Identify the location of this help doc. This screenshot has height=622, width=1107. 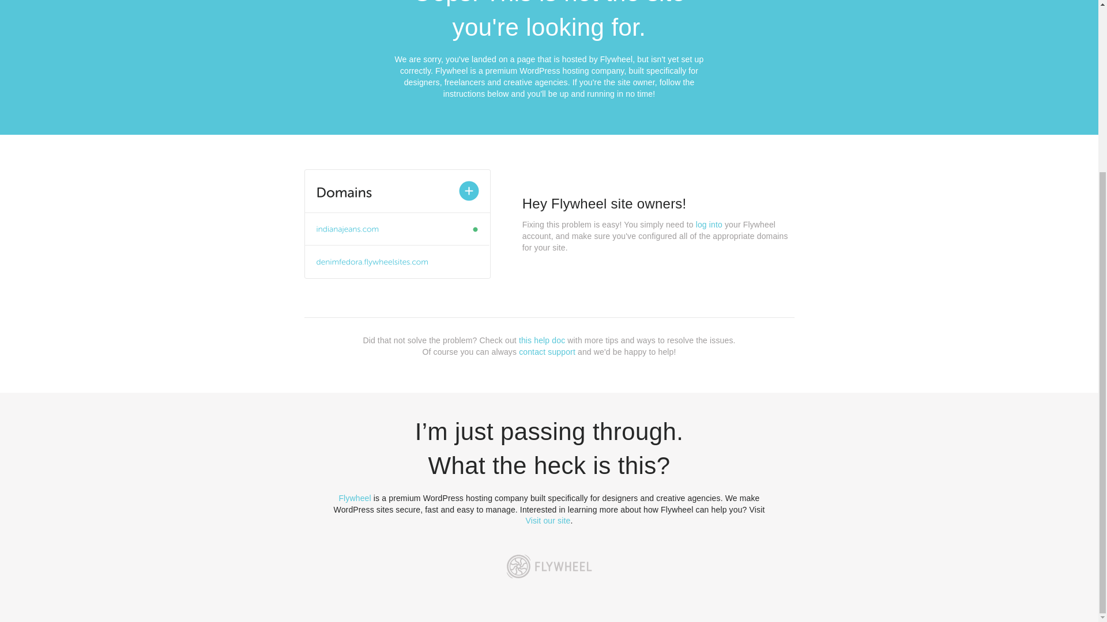
(542, 340).